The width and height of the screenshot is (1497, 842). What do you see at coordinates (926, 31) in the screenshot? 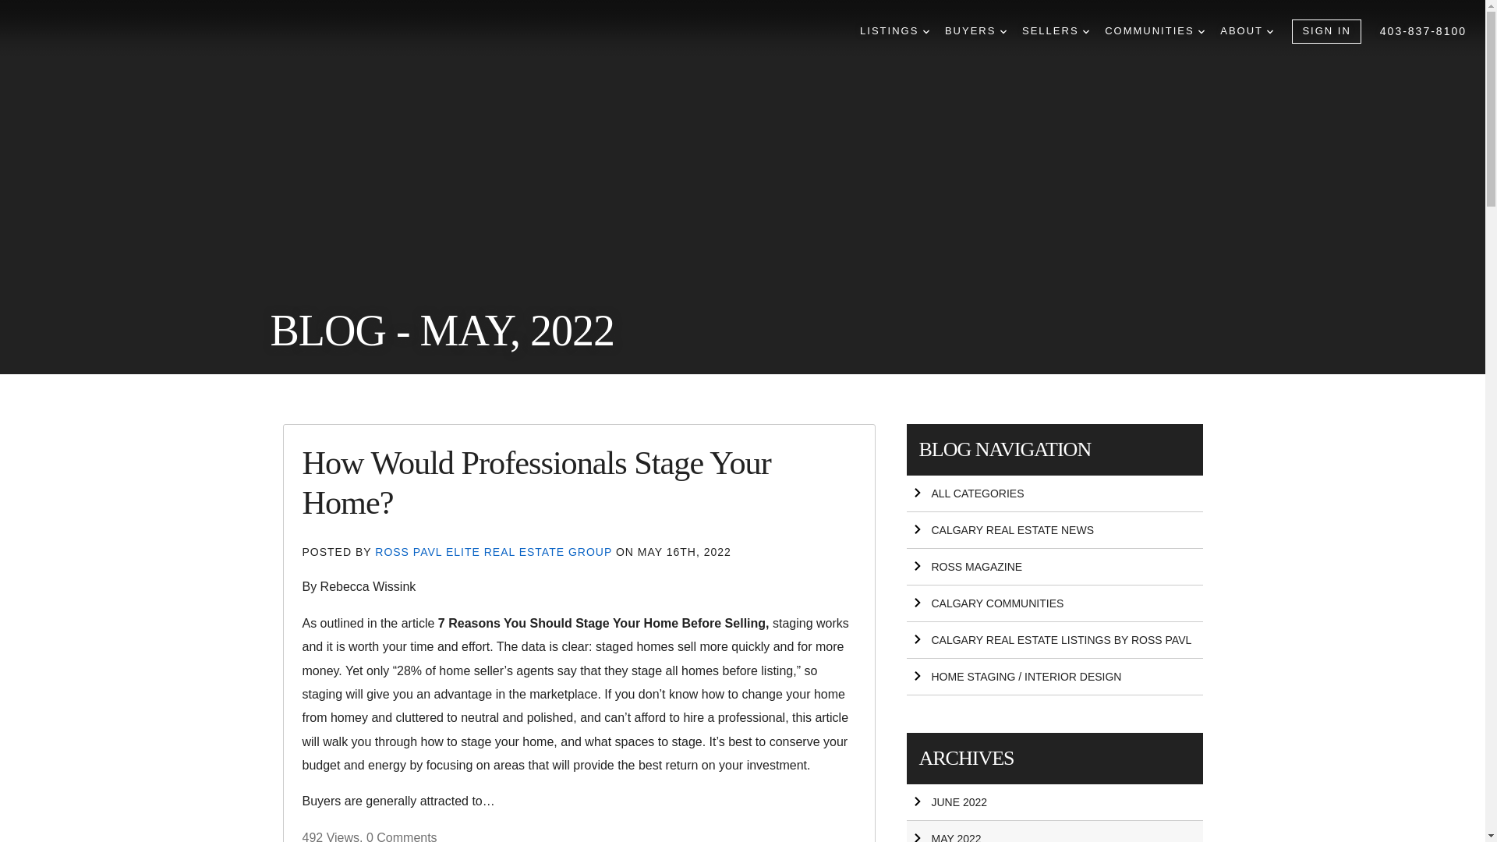
I see `DROPDOWN ARROW` at bounding box center [926, 31].